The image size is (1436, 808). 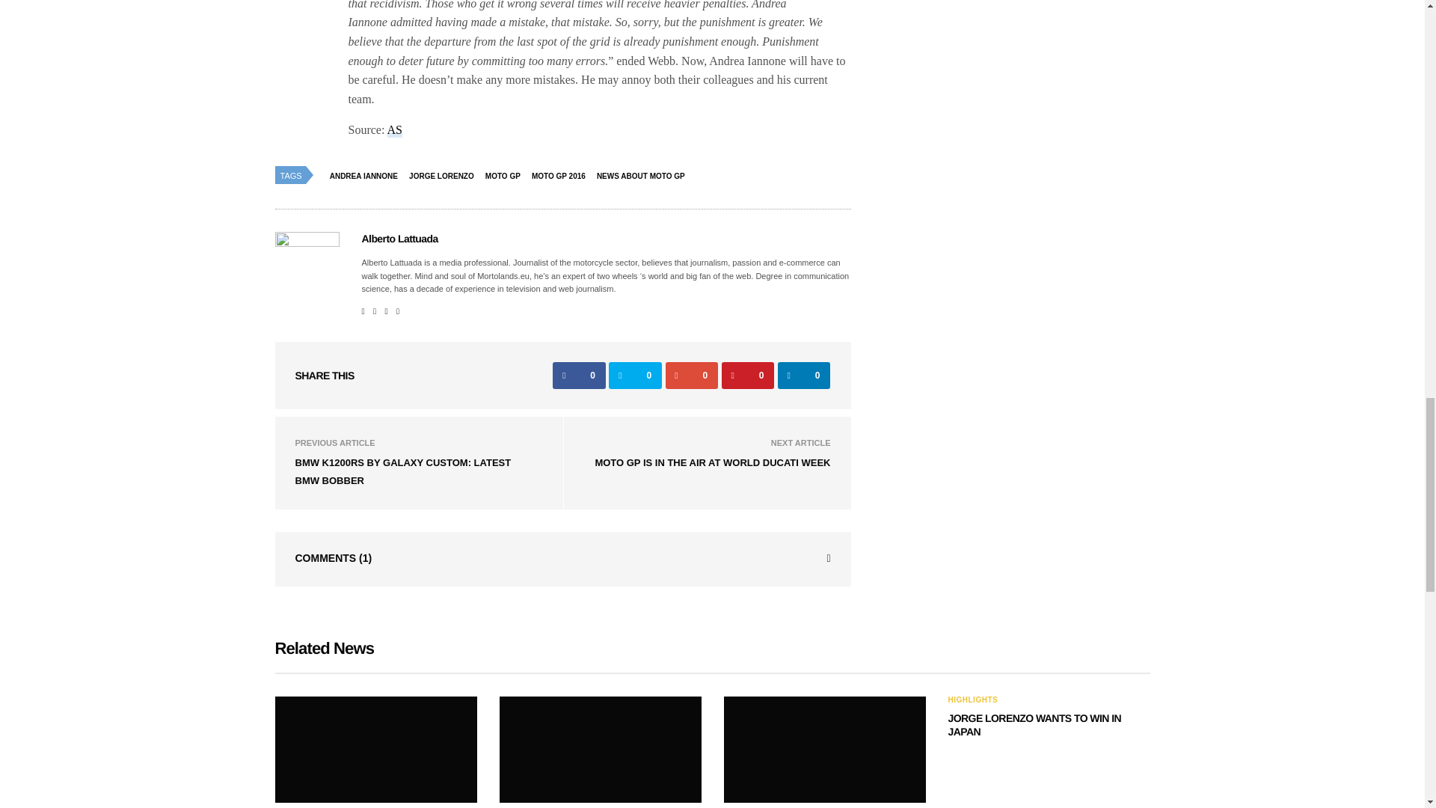 What do you see at coordinates (402, 471) in the screenshot?
I see `BMW K1200RS by Galaxy Custom: latest BMW bobber` at bounding box center [402, 471].